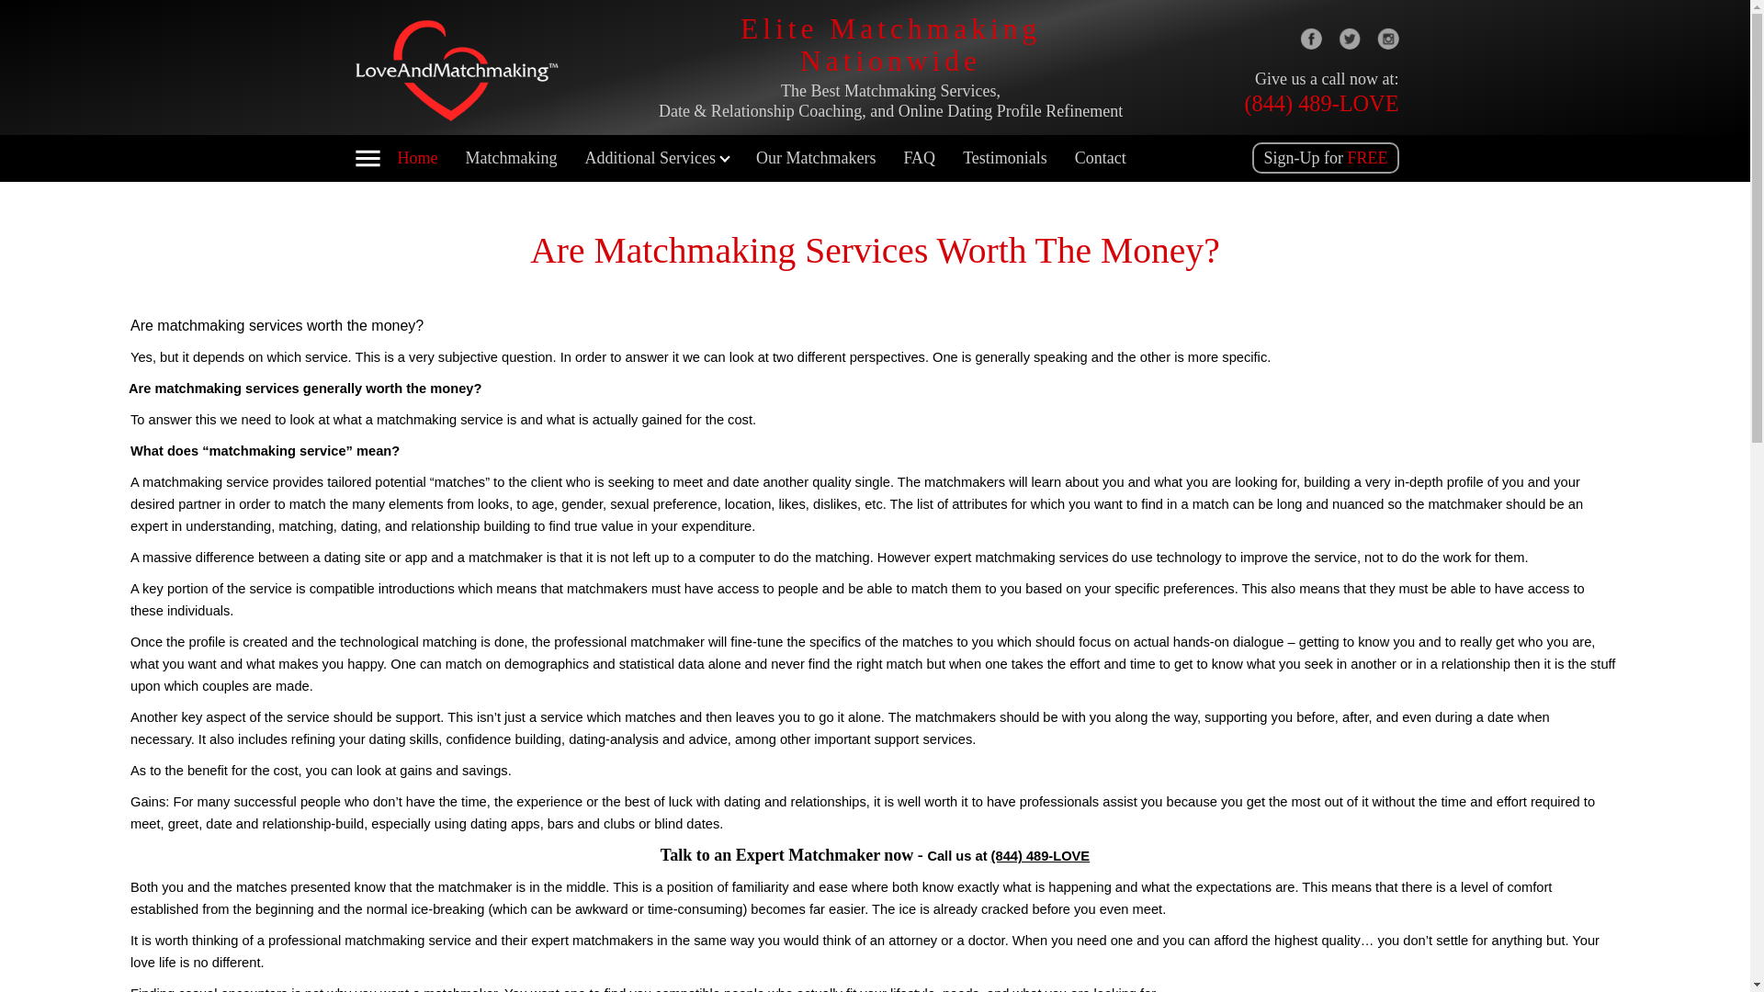 The height and width of the screenshot is (992, 1764). Describe the element at coordinates (816, 157) in the screenshot. I see `Our Matchmakers` at that location.